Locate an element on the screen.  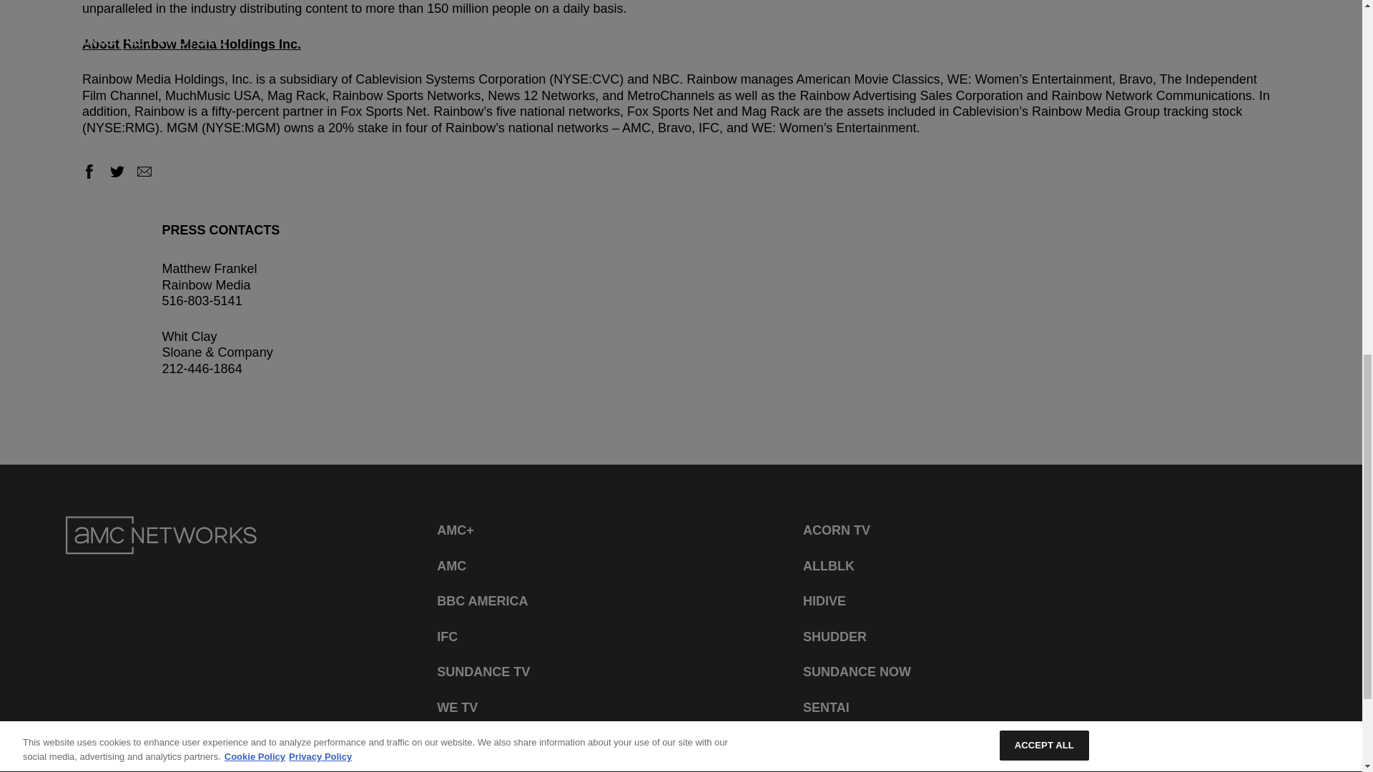
ALLBLK is located at coordinates (828, 566).